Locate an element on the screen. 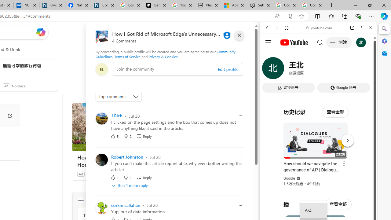 Image resolution: width=391 pixels, height=220 pixels. Robert Johnston is located at coordinates (127, 157).